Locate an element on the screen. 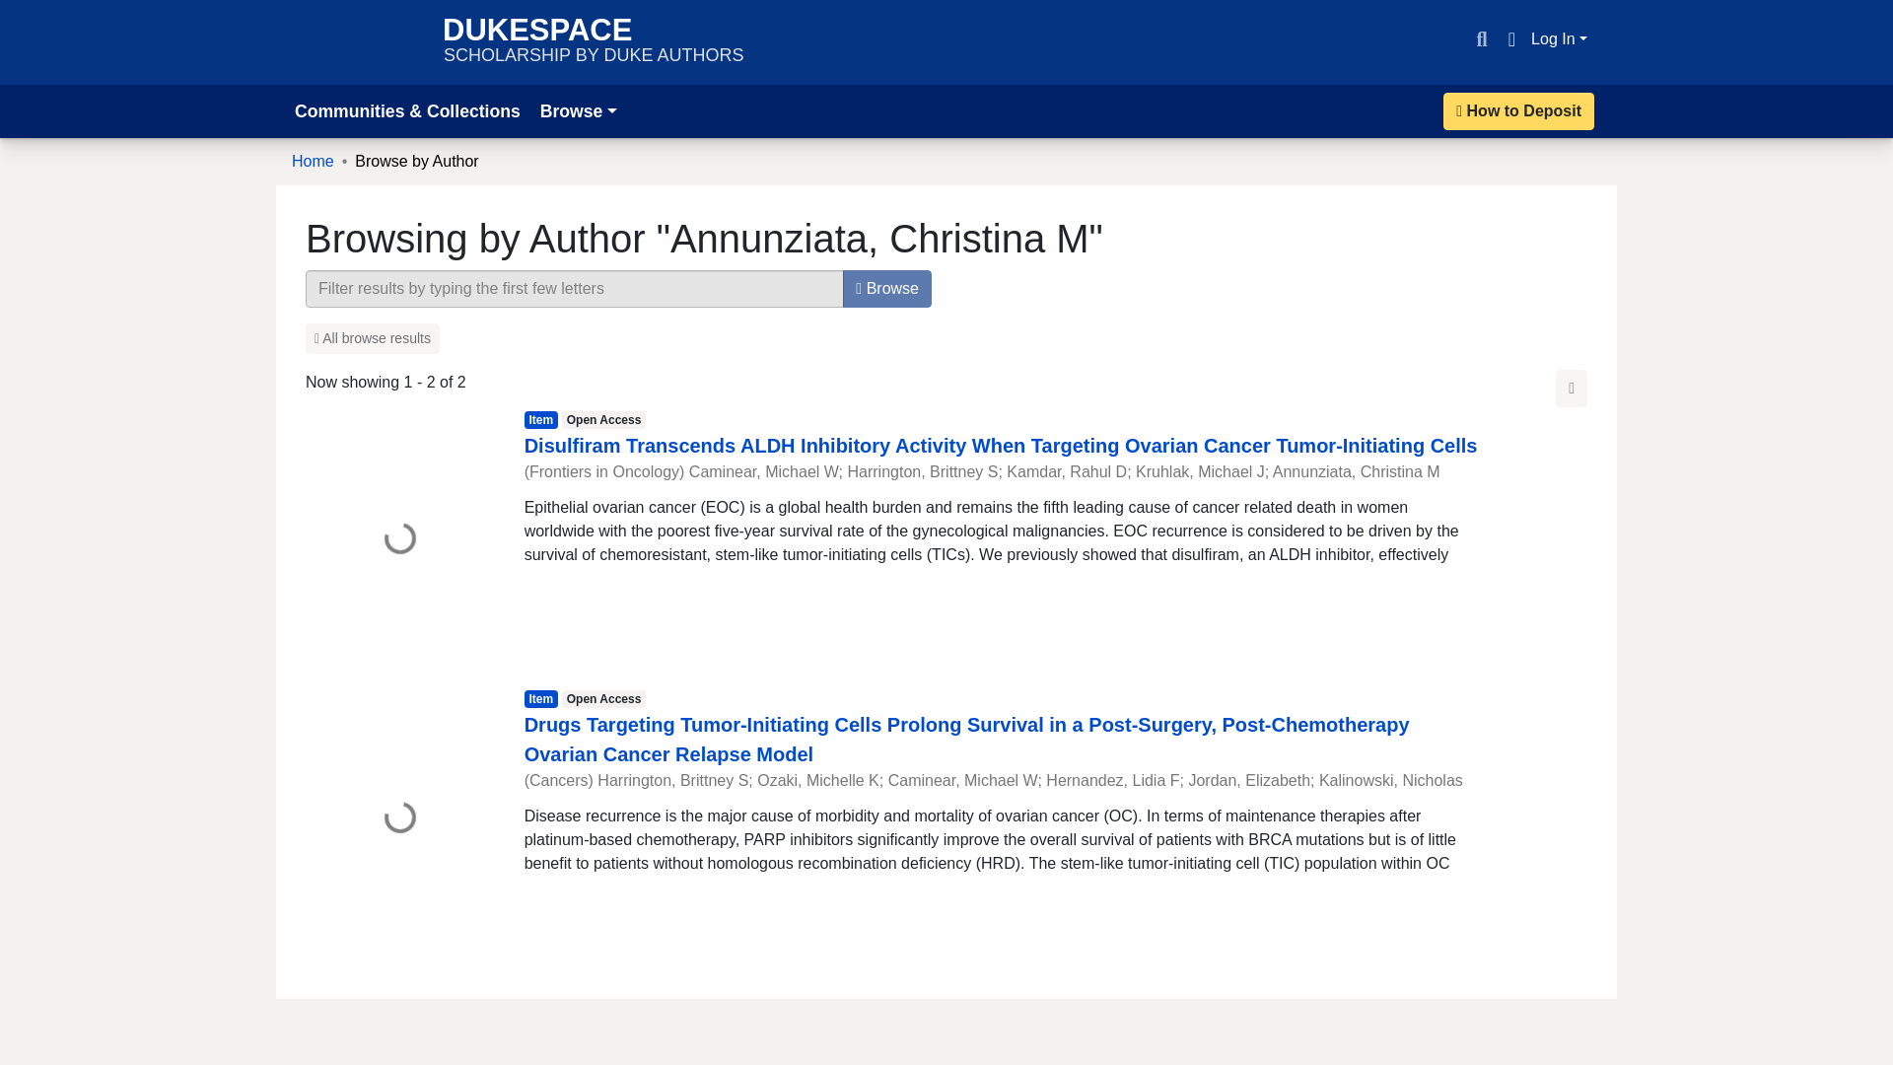  Duke University Libraries is located at coordinates (357, 41).